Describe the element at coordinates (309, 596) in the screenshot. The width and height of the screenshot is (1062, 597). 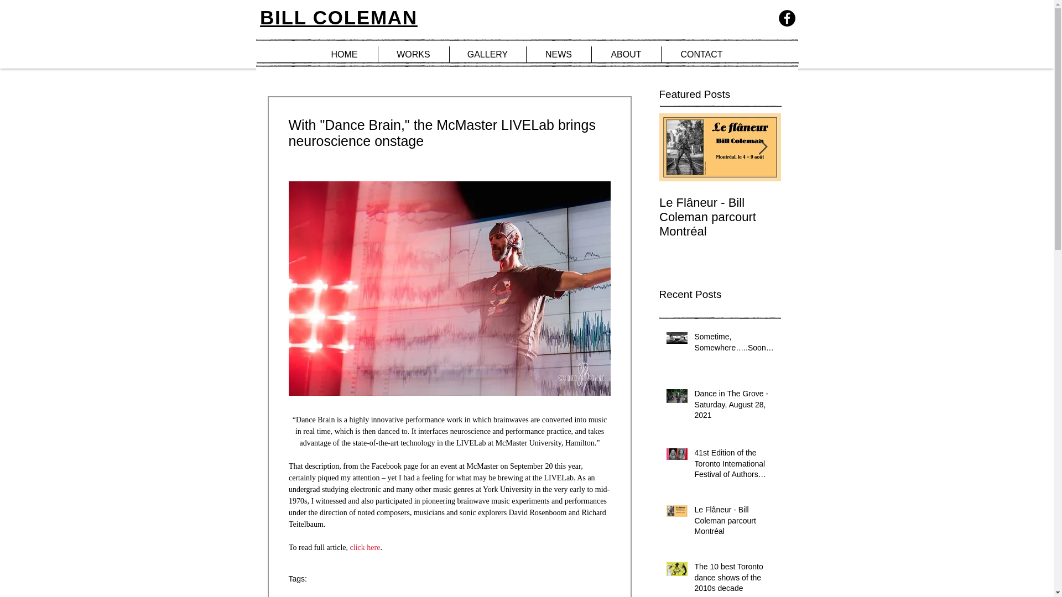
I see `bill coleman` at that location.